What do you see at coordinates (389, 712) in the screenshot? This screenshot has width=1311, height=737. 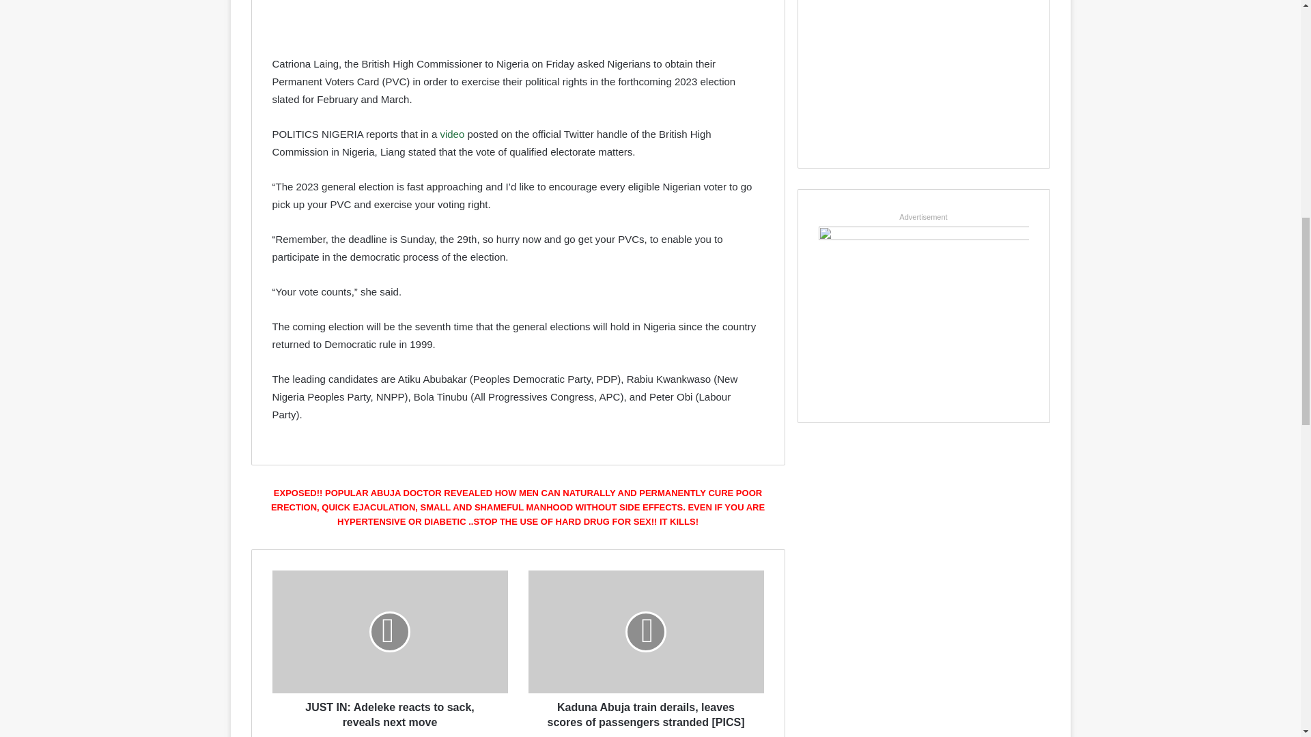 I see `JUST IN: Adeleke reacts to sack, reveals next move` at bounding box center [389, 712].